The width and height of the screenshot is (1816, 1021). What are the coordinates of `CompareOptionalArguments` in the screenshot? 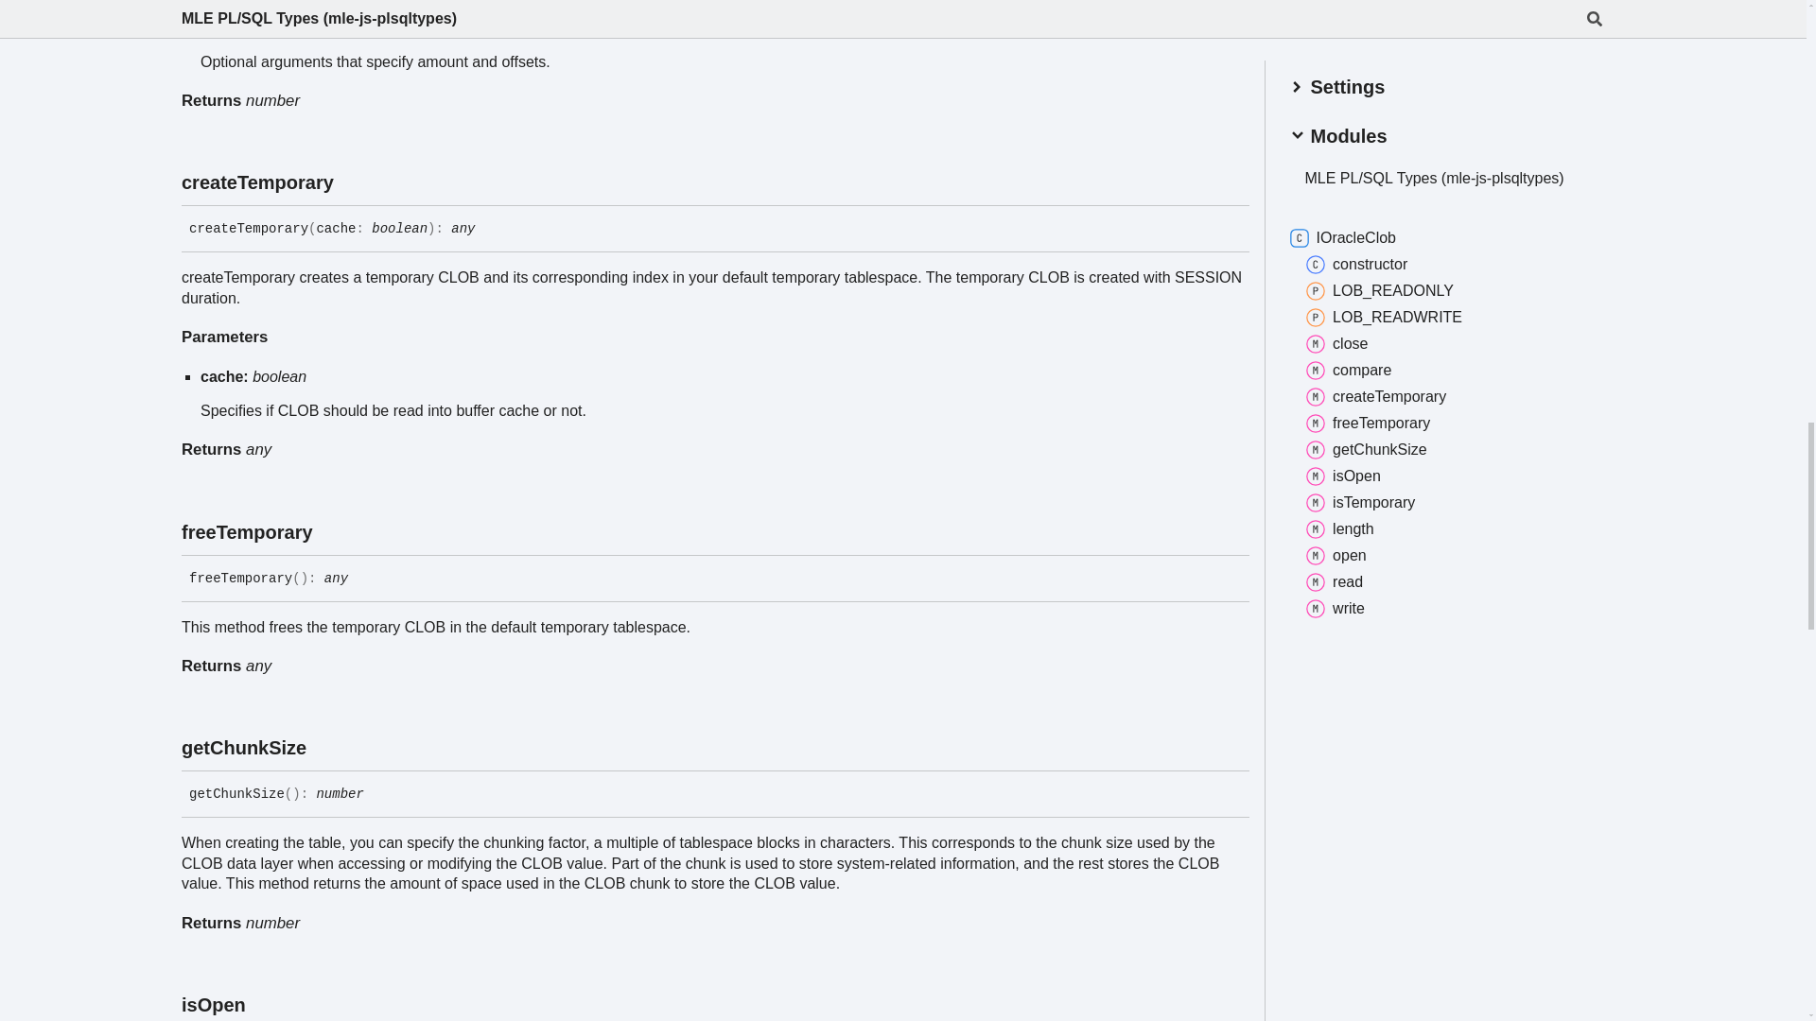 It's located at (431, 26).